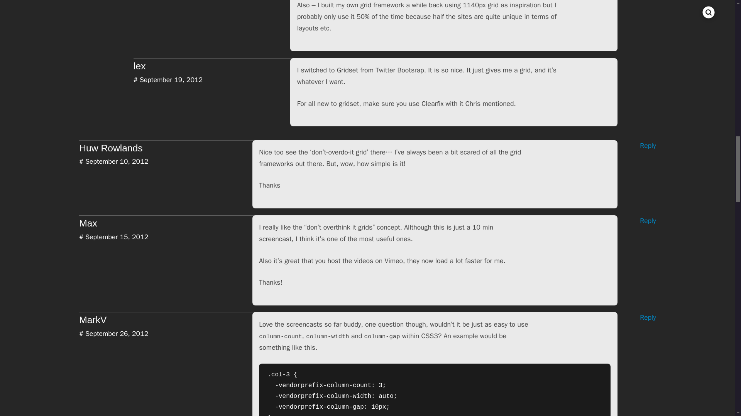  What do you see at coordinates (636, 318) in the screenshot?
I see `Reply` at bounding box center [636, 318].